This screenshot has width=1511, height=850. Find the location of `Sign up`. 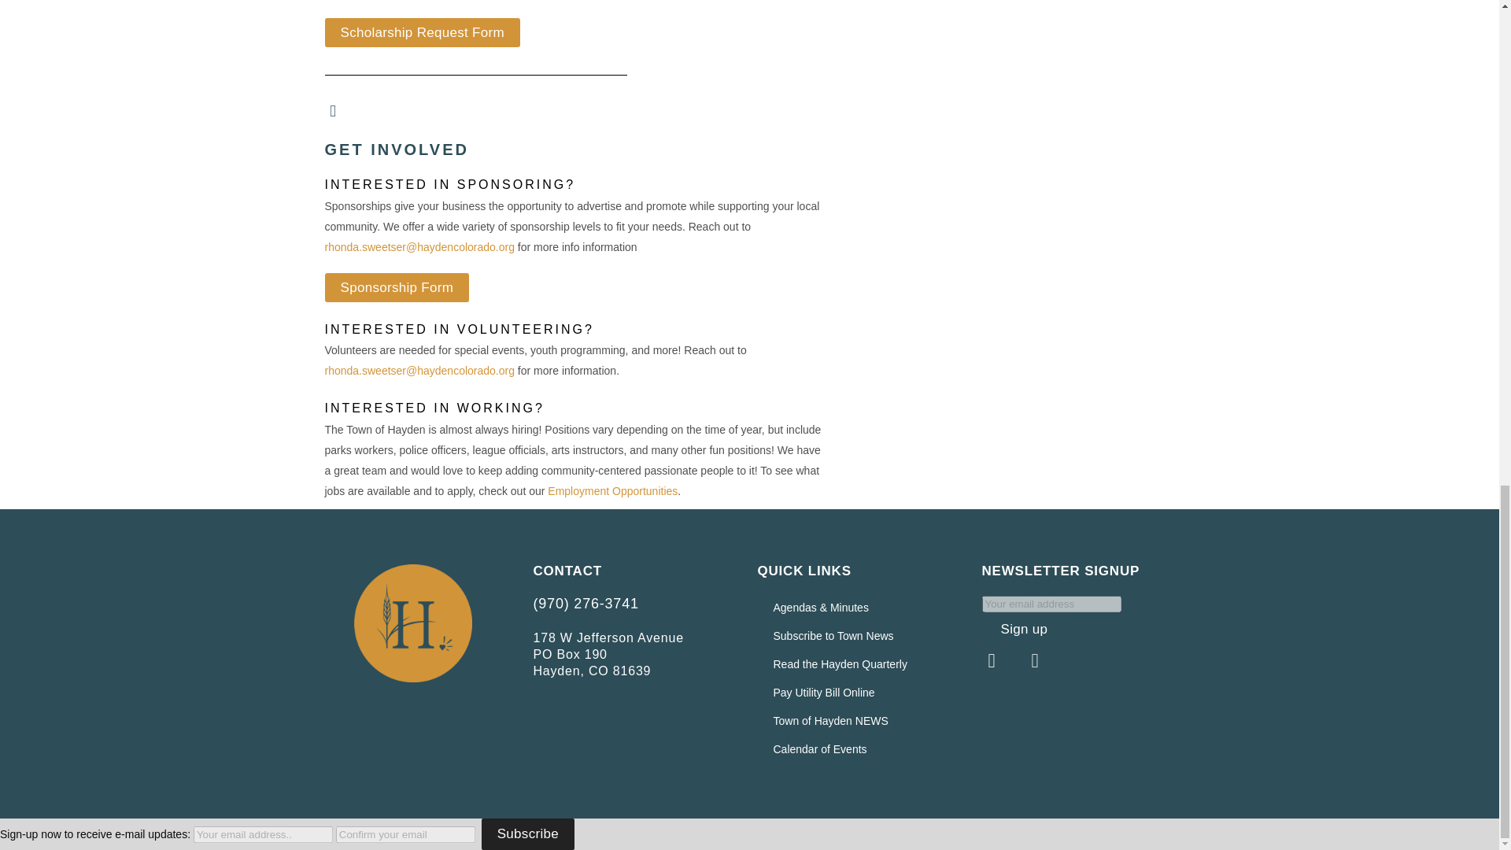

Sign up is located at coordinates (1024, 629).